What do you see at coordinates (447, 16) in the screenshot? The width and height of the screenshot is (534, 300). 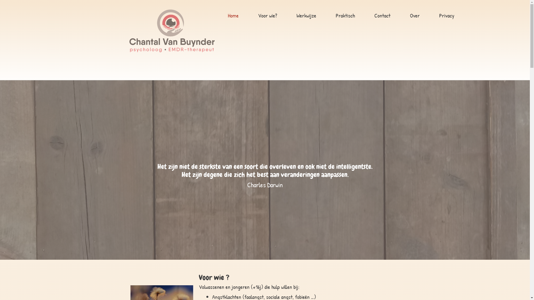 I see `Privacy` at bounding box center [447, 16].